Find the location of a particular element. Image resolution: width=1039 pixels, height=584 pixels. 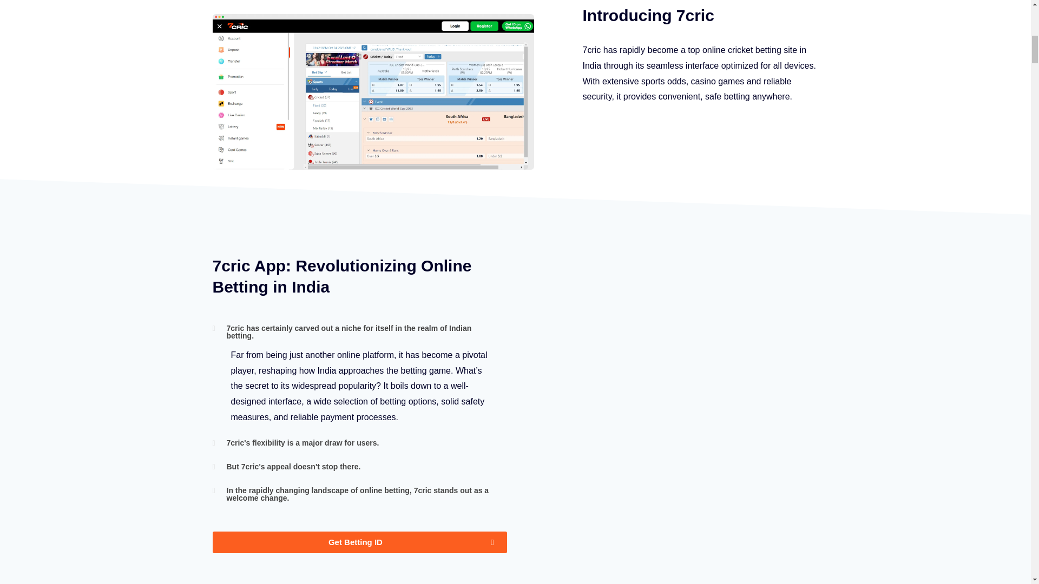

But 7cric's appeal doesn't stop there. is located at coordinates (293, 466).